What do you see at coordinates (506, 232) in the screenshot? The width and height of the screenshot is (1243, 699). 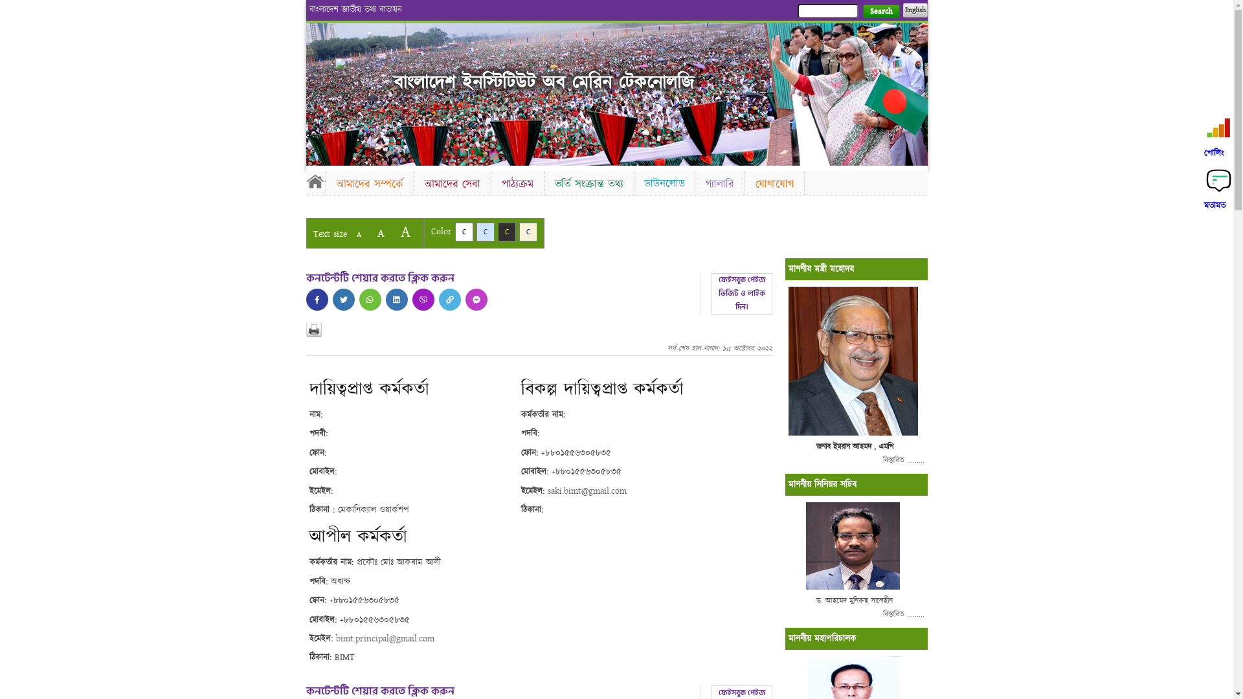 I see `C` at bounding box center [506, 232].